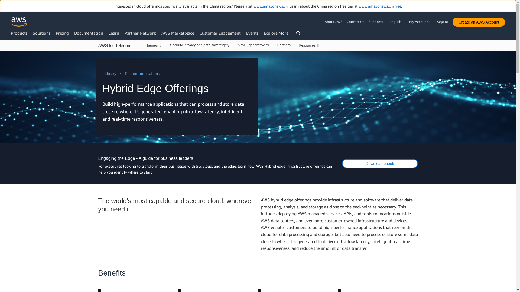 The width and height of the screenshot is (520, 292). Describe the element at coordinates (334, 22) in the screenshot. I see `About AWS` at that location.